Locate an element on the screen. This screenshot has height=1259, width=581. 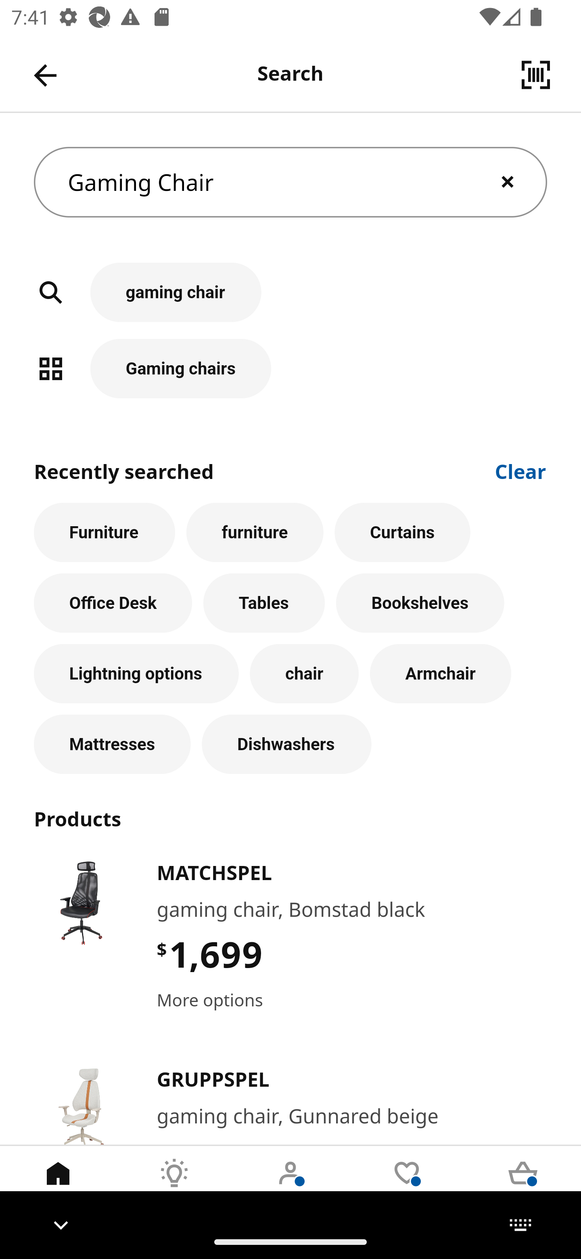
Lightning options is located at coordinates (136, 674).